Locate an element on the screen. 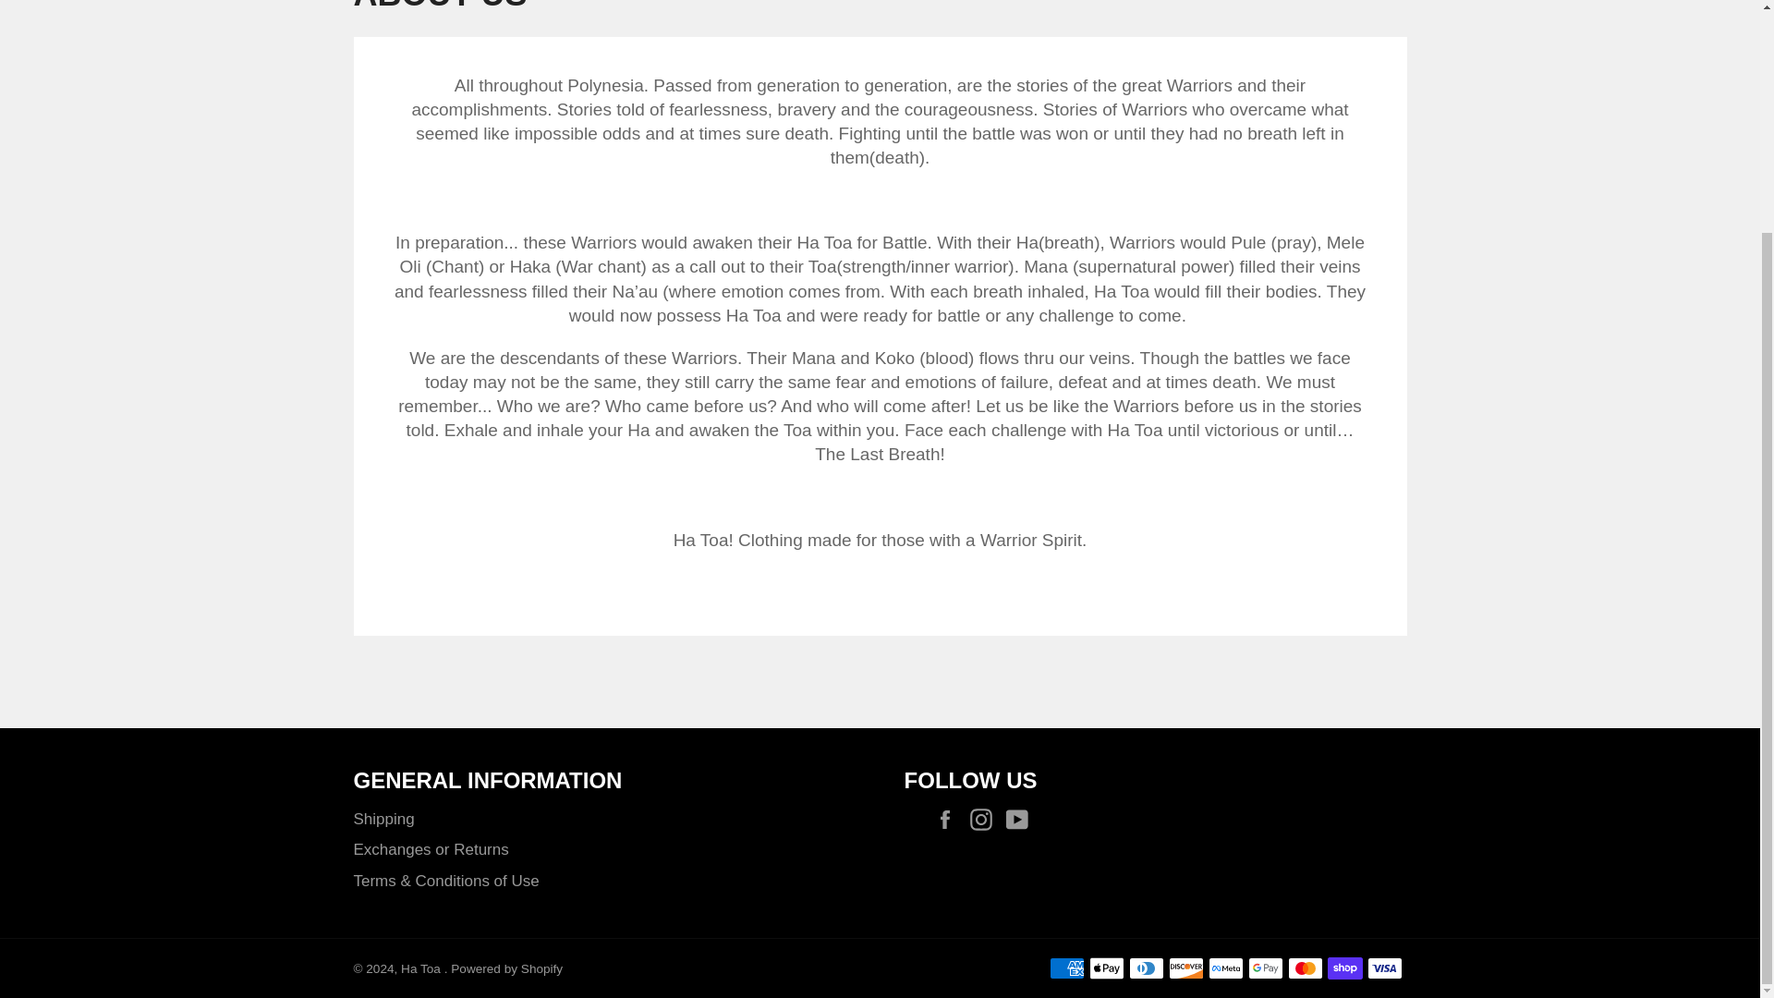  Instagram is located at coordinates (986, 819).